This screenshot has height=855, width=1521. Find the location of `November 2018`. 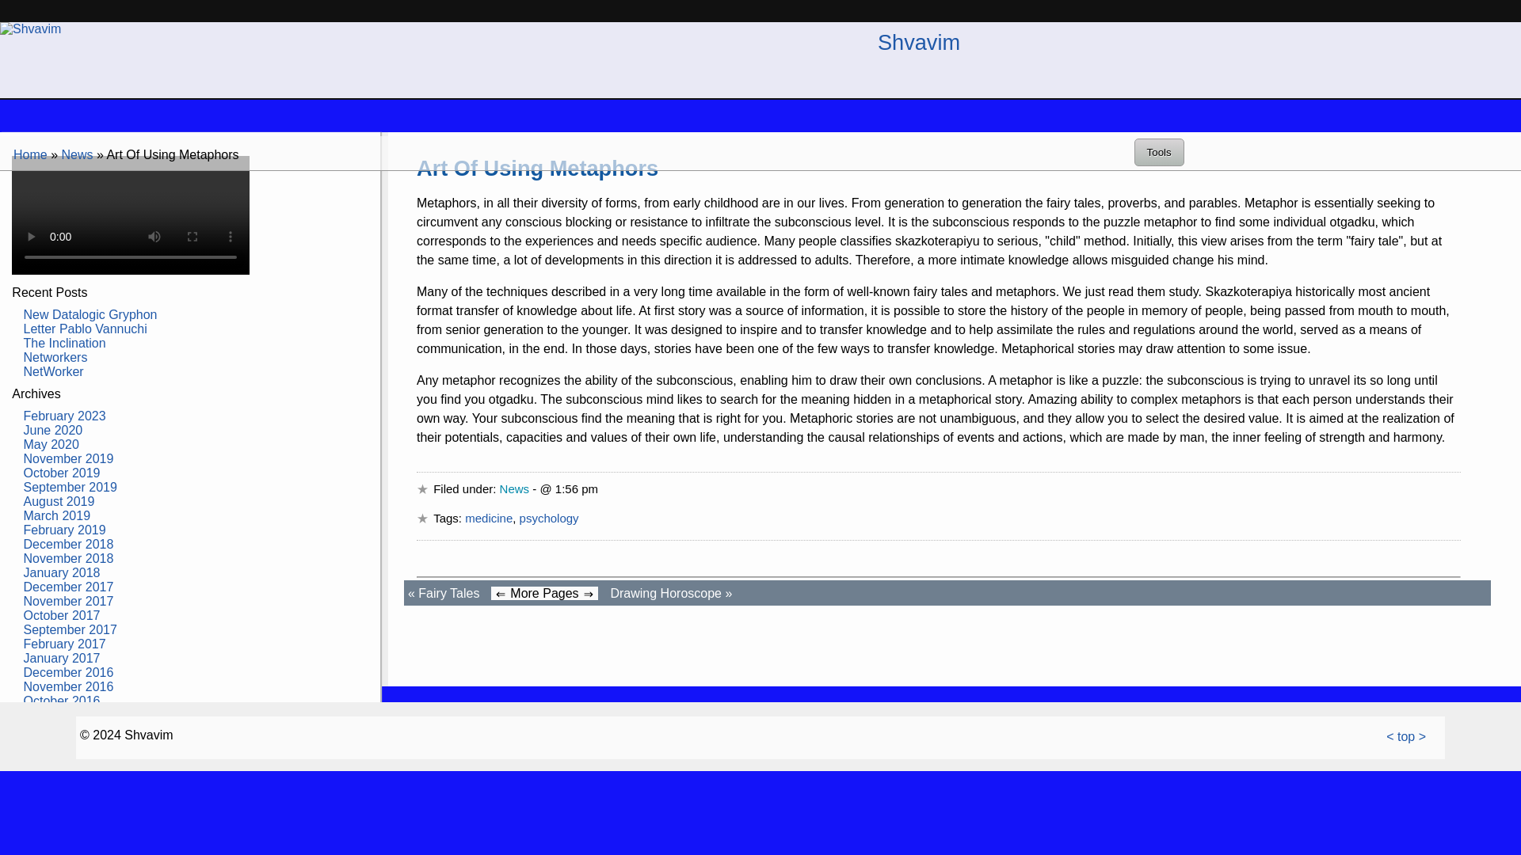

November 2018 is located at coordinates (69, 557).